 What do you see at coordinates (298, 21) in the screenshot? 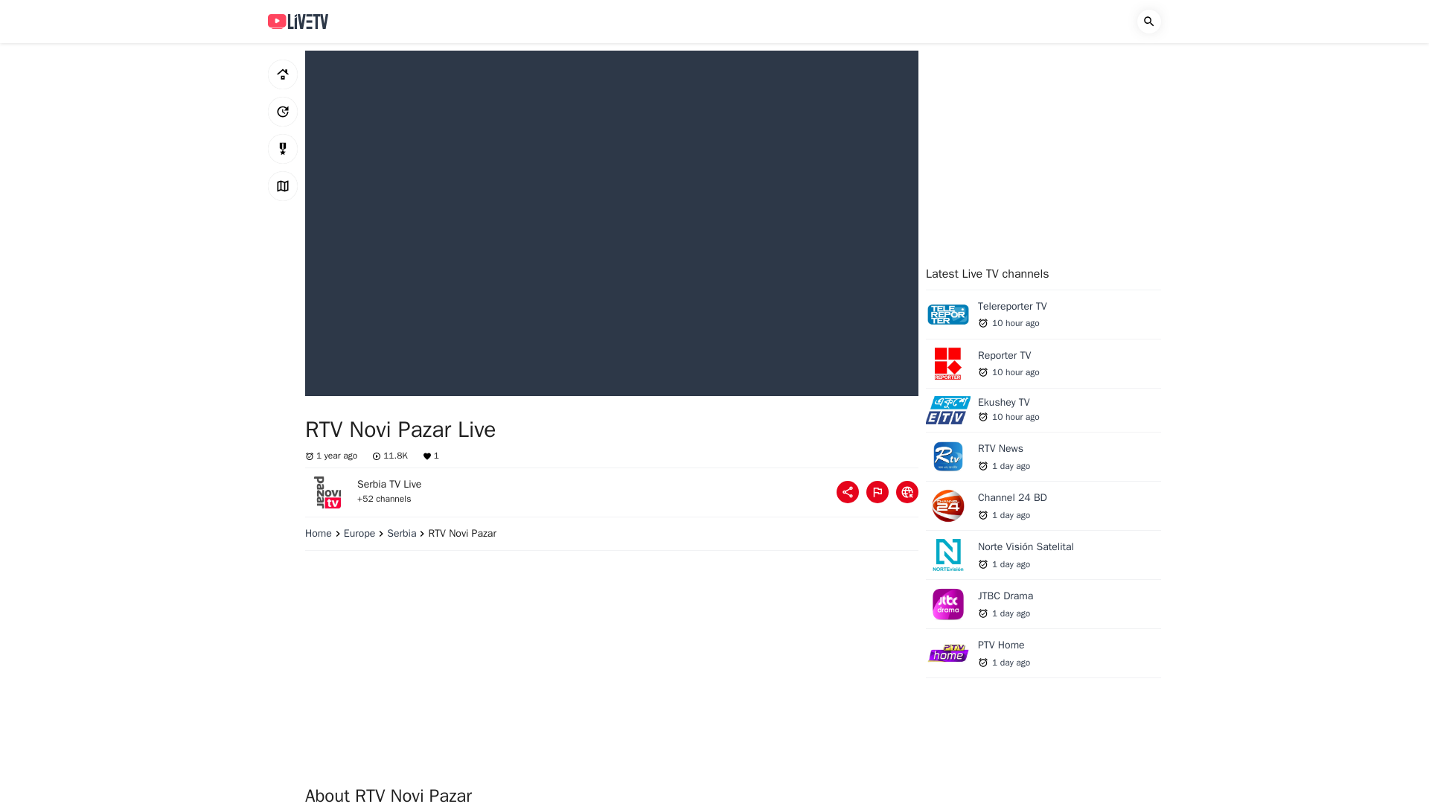
I see `Live TV channels: Live and Replay TV` at bounding box center [298, 21].